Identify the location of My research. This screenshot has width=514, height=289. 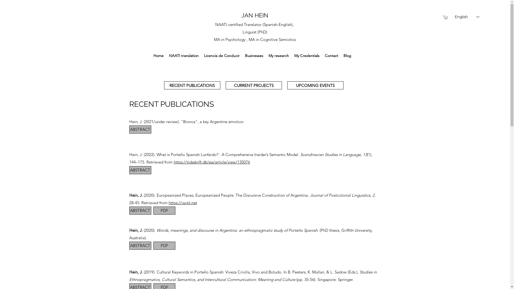
(279, 56).